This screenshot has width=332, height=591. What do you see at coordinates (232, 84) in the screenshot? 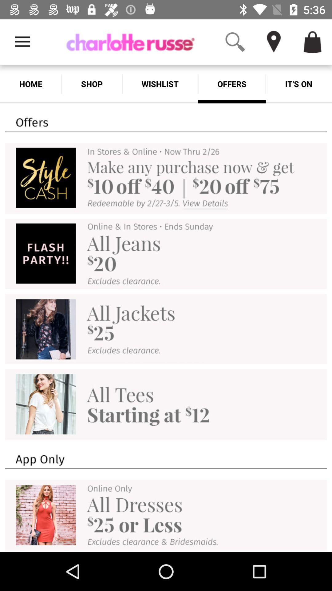
I see `jump until offers app` at bounding box center [232, 84].